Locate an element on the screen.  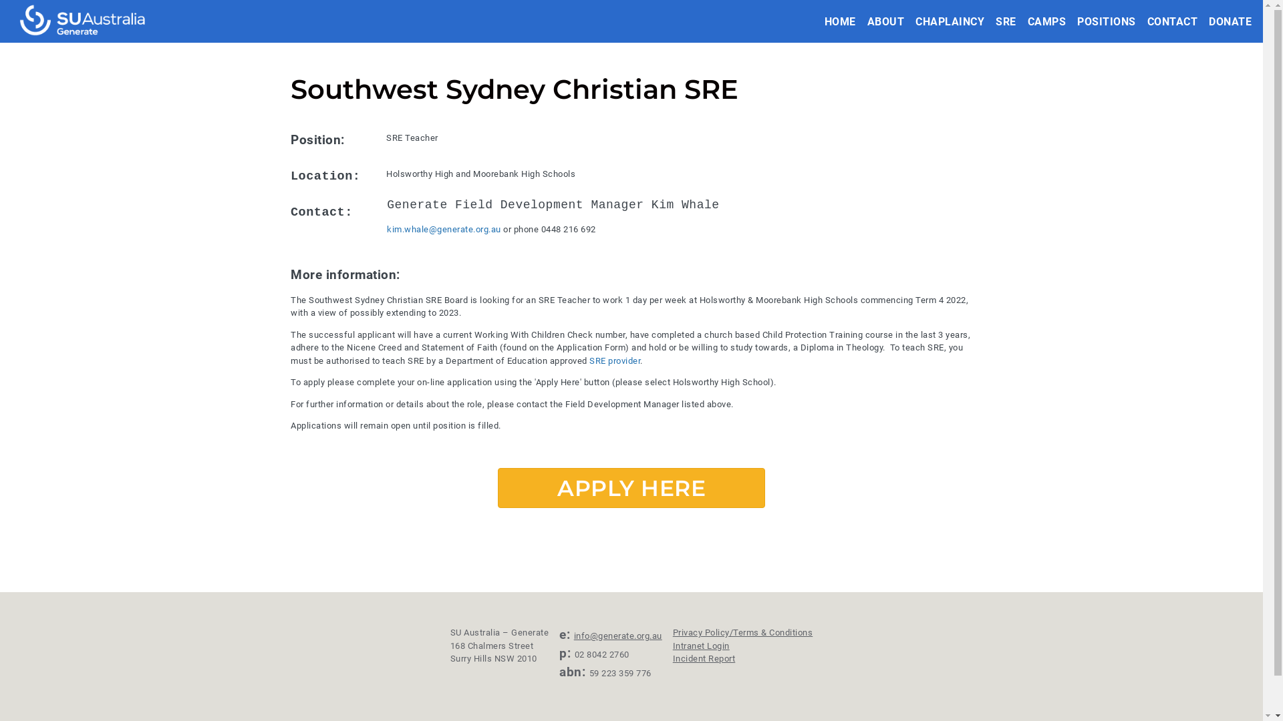
HOME is located at coordinates (841, 21).